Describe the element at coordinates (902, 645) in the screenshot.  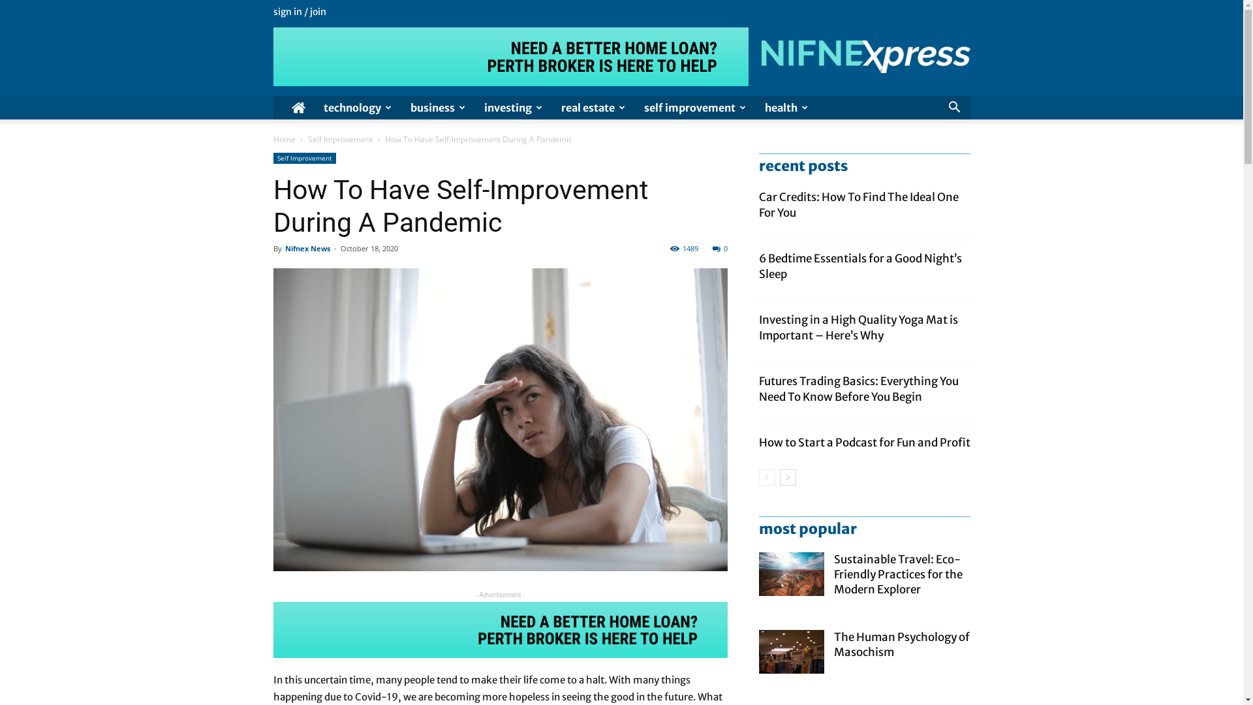
I see `The Human Psychology of Masochism` at that location.